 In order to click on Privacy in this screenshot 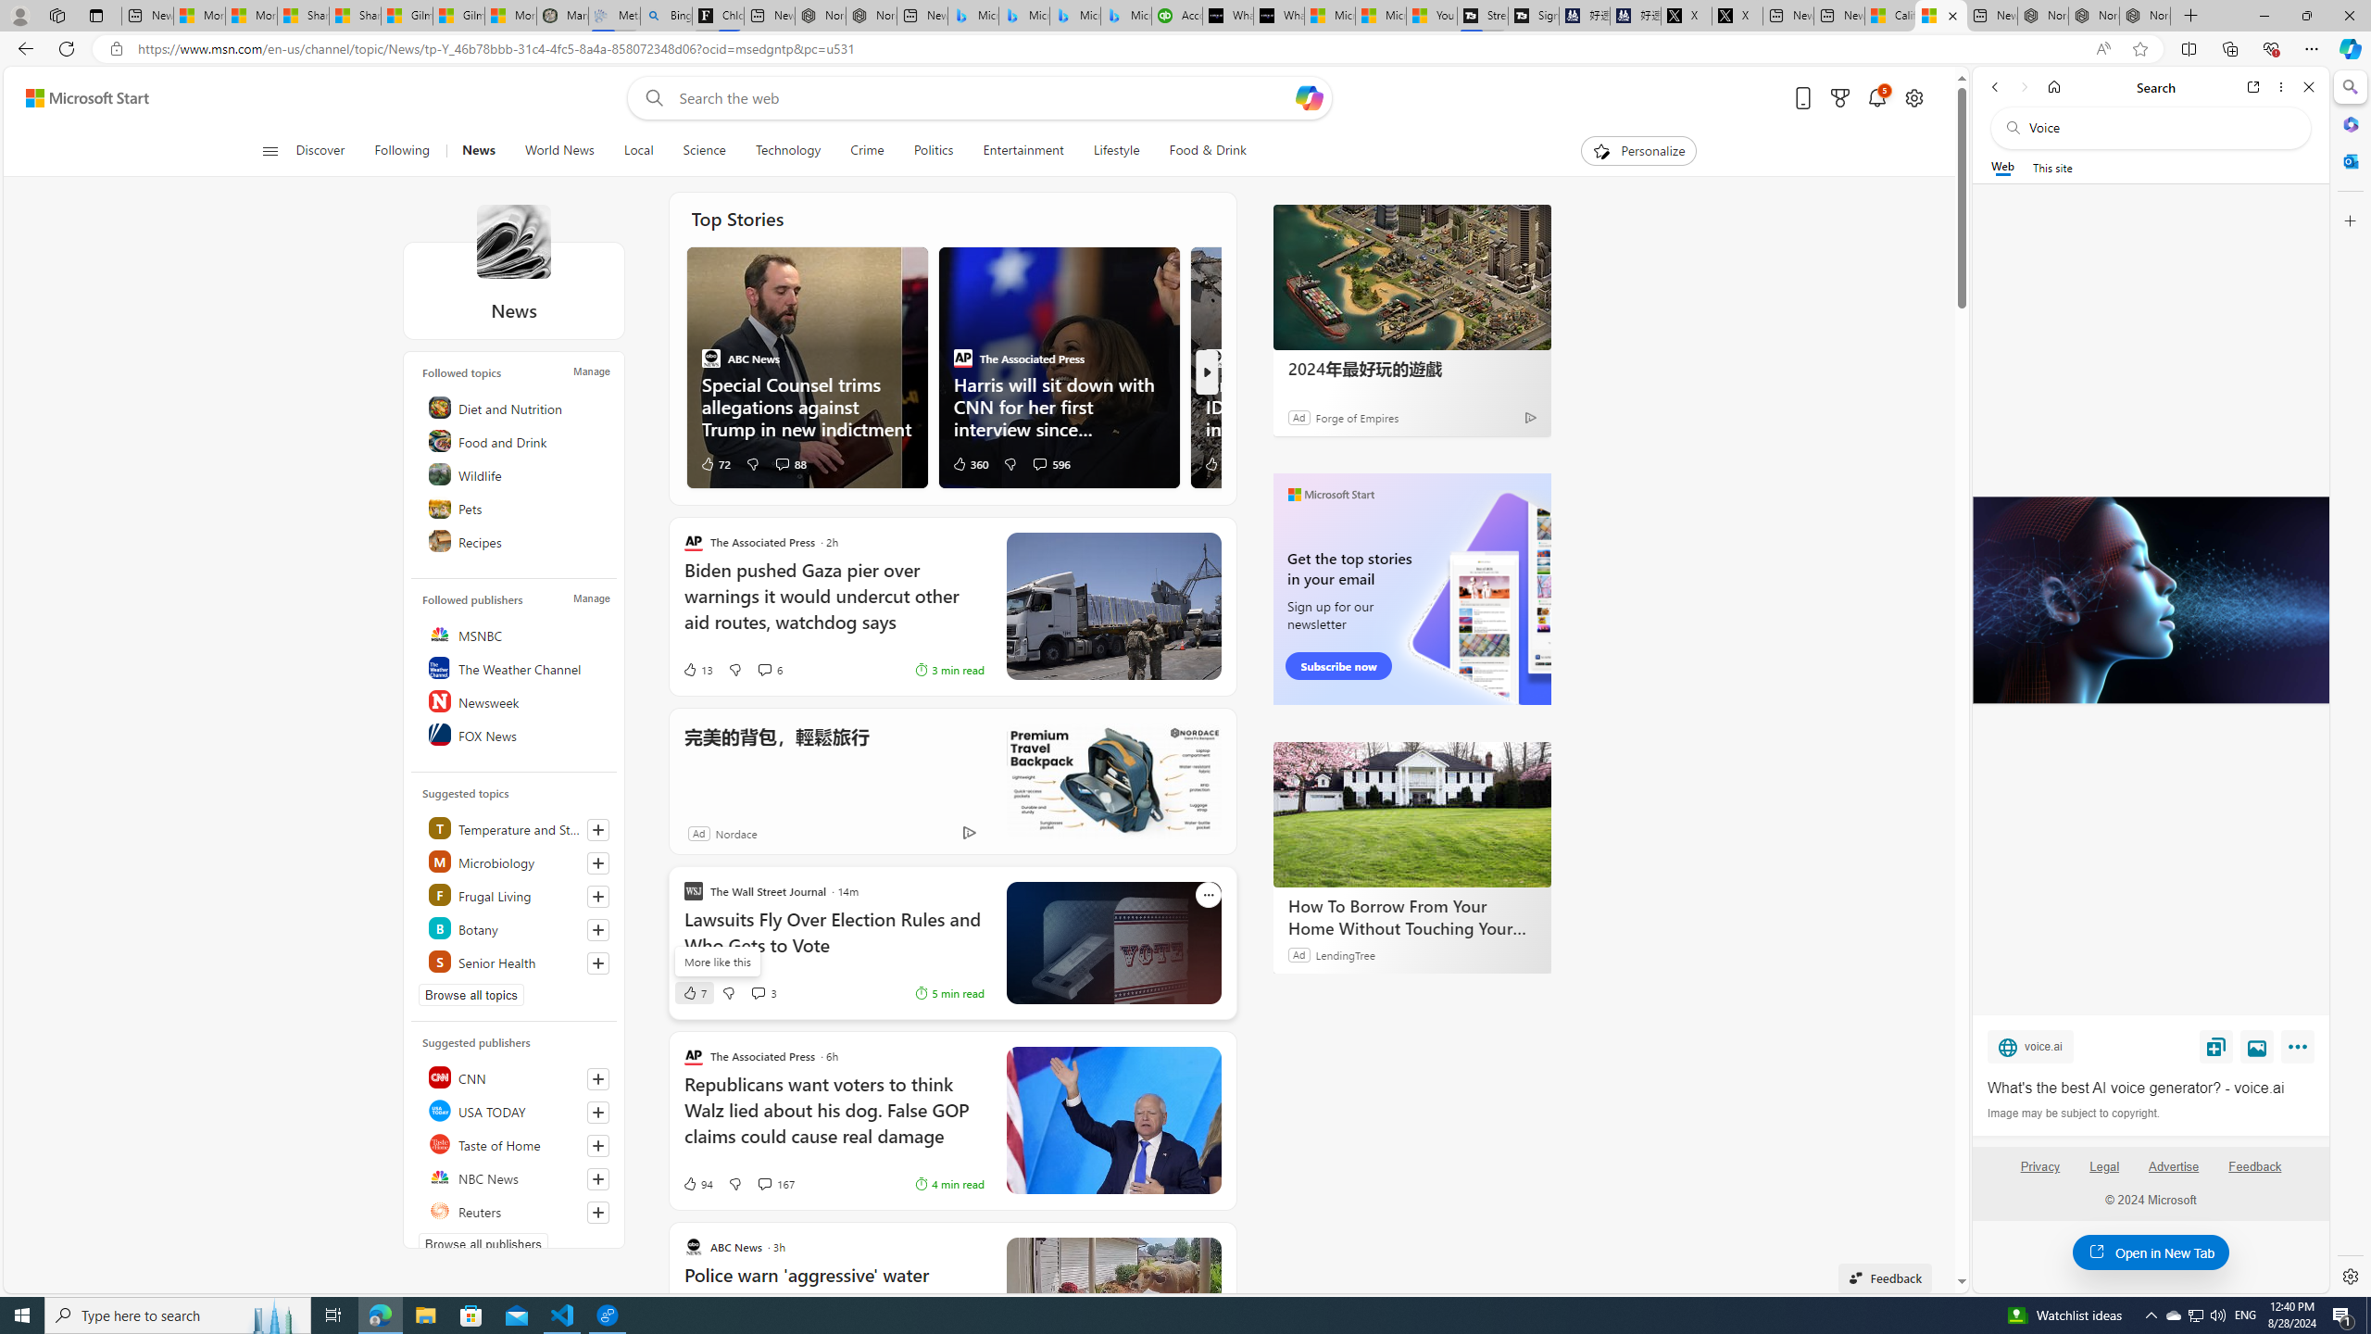, I will do `click(2039, 1174)`.